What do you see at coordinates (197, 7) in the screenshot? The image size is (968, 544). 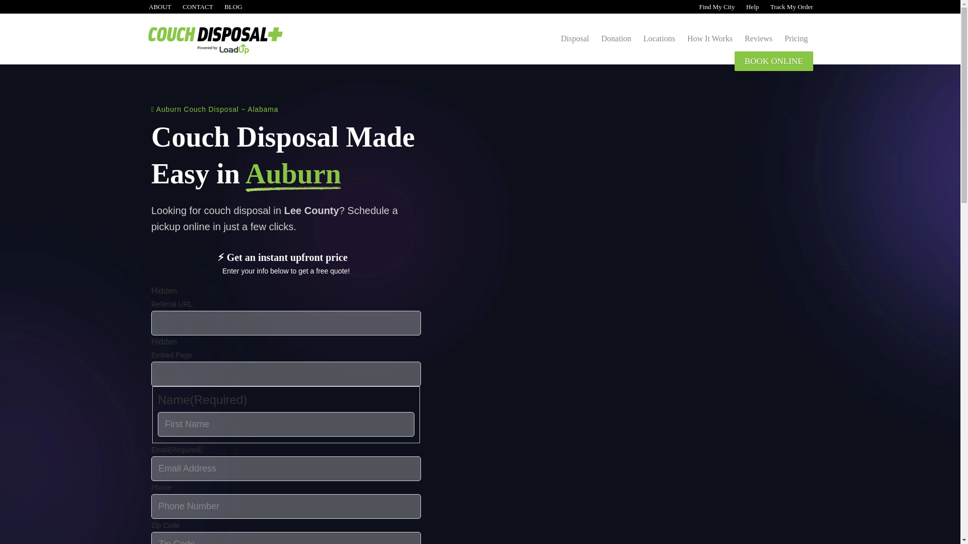 I see `CONTACT` at bounding box center [197, 7].